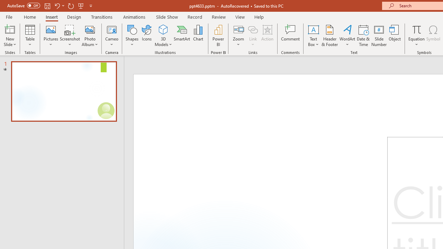 The width and height of the screenshot is (443, 249). Describe the element at coordinates (379, 35) in the screenshot. I see `Slide Number` at that location.